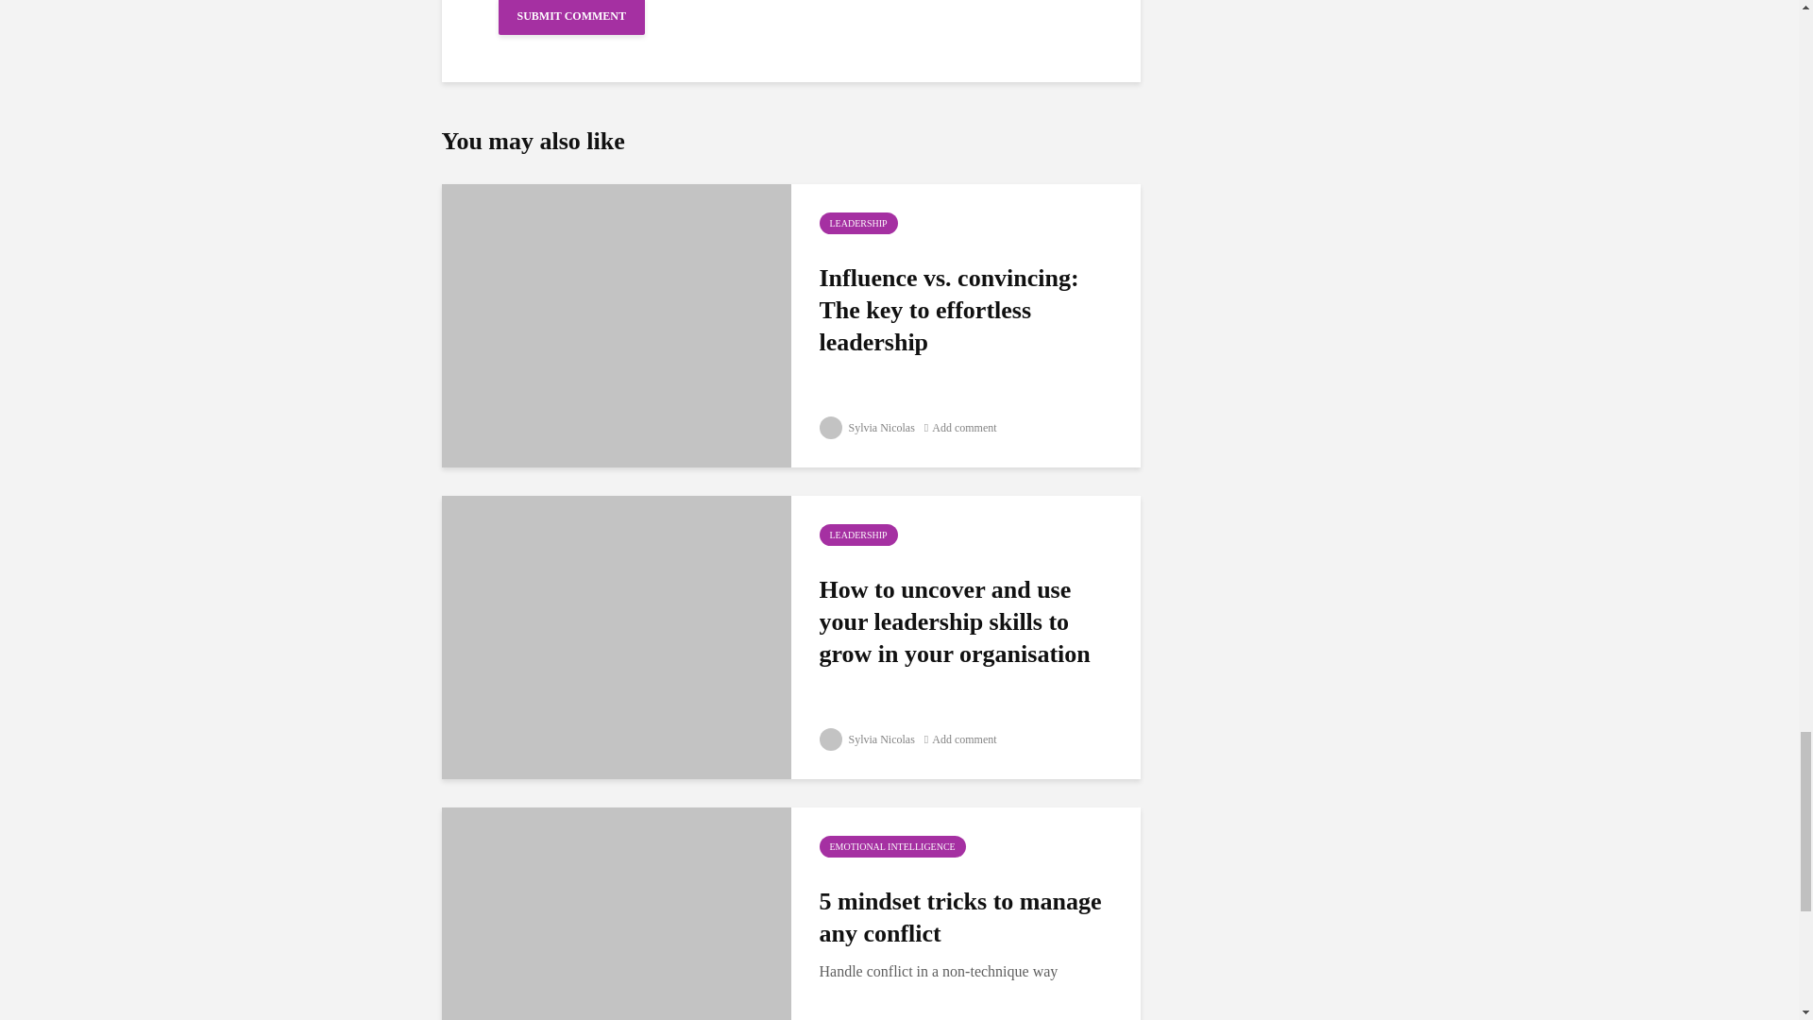 This screenshot has width=1813, height=1020. Describe the element at coordinates (572, 17) in the screenshot. I see `Submit Comment` at that location.